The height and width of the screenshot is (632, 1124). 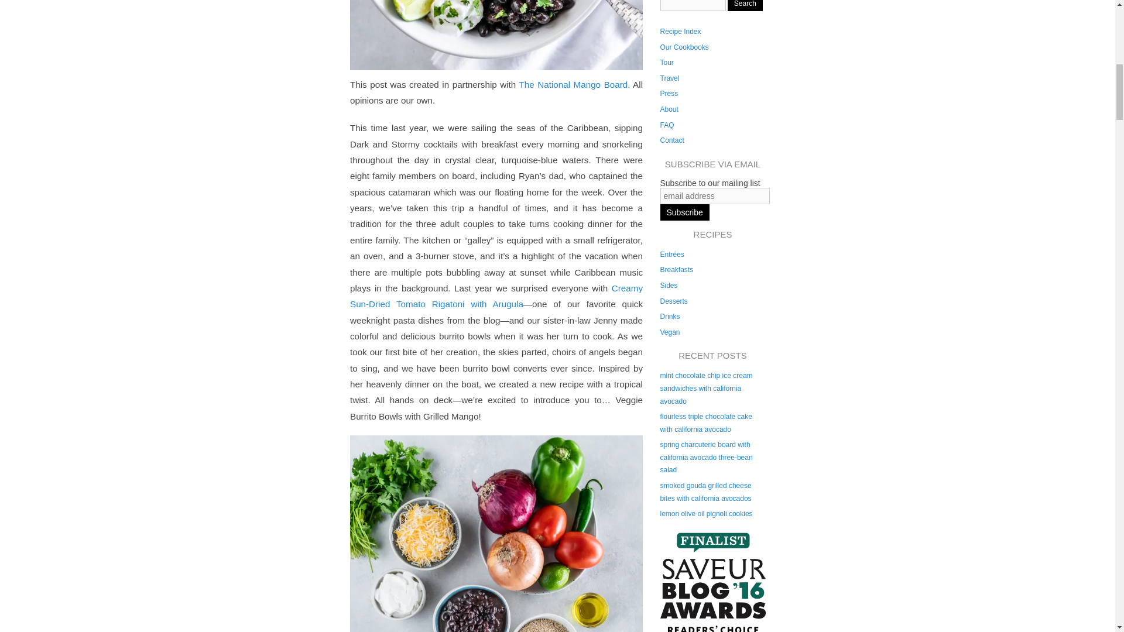 What do you see at coordinates (574, 84) in the screenshot?
I see `The National Mango Board` at bounding box center [574, 84].